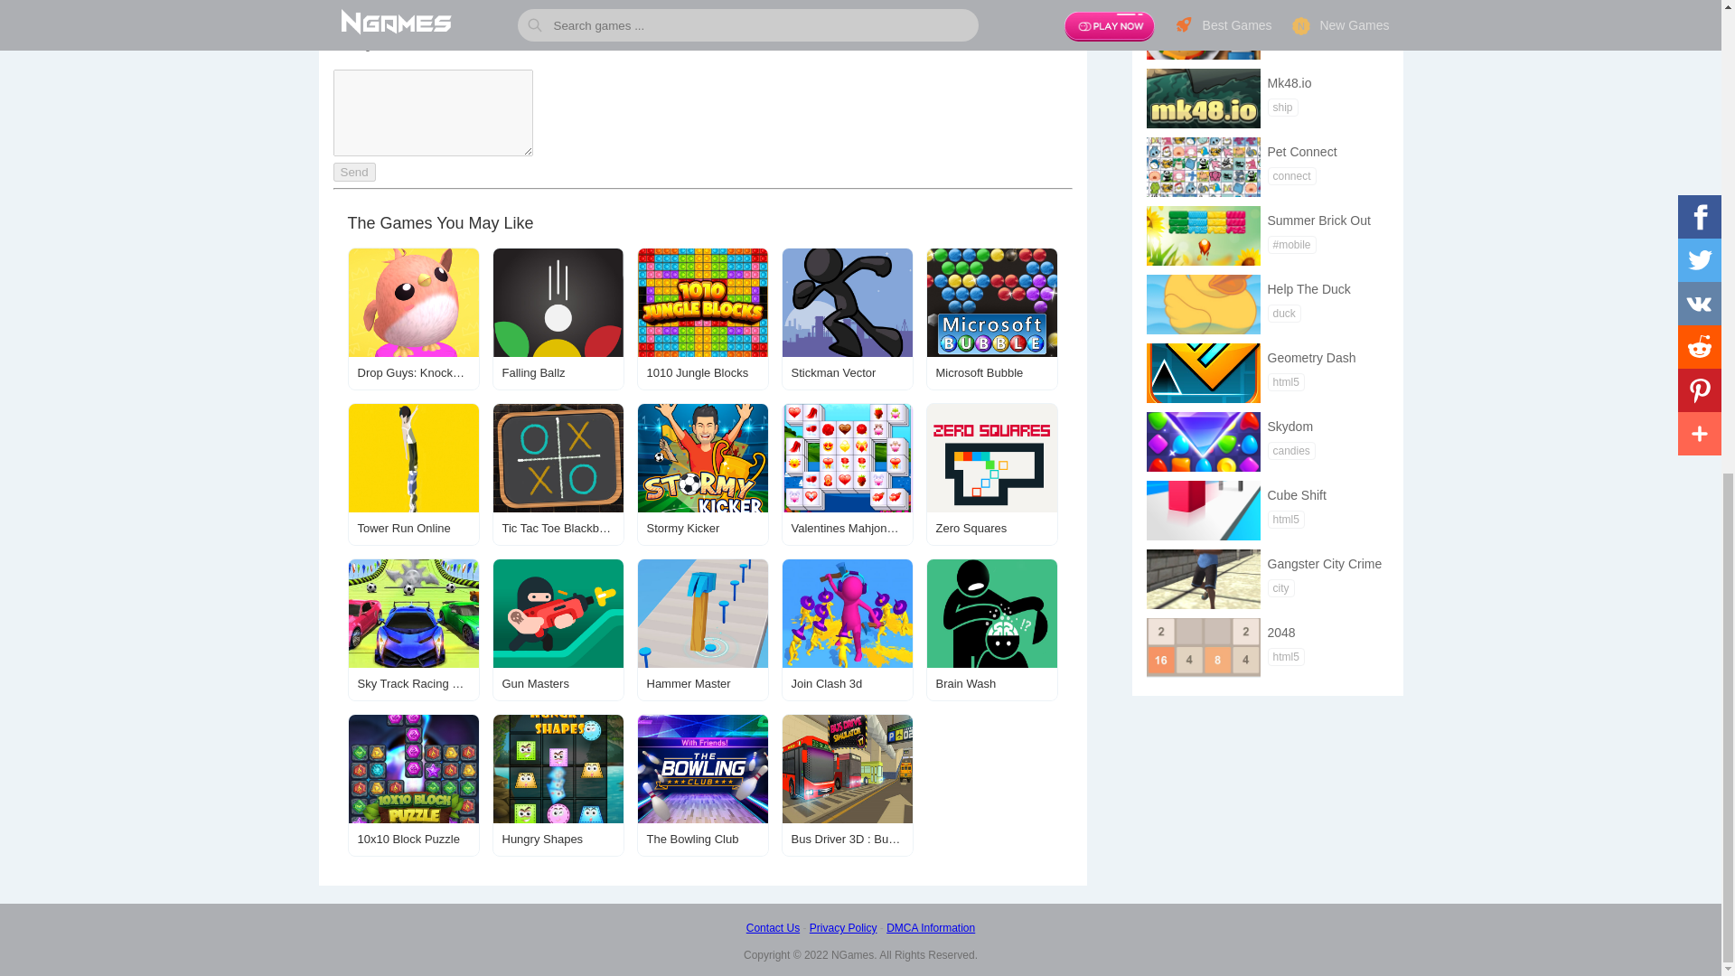 The image size is (1735, 976). Describe the element at coordinates (846, 629) in the screenshot. I see `Join Clash 3d` at that location.